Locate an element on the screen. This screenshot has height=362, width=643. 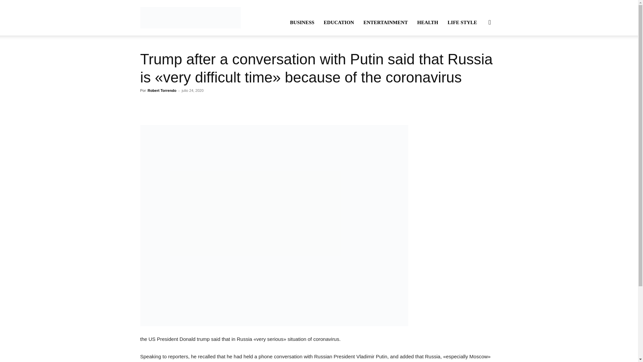
Robert Torrendo is located at coordinates (162, 90).